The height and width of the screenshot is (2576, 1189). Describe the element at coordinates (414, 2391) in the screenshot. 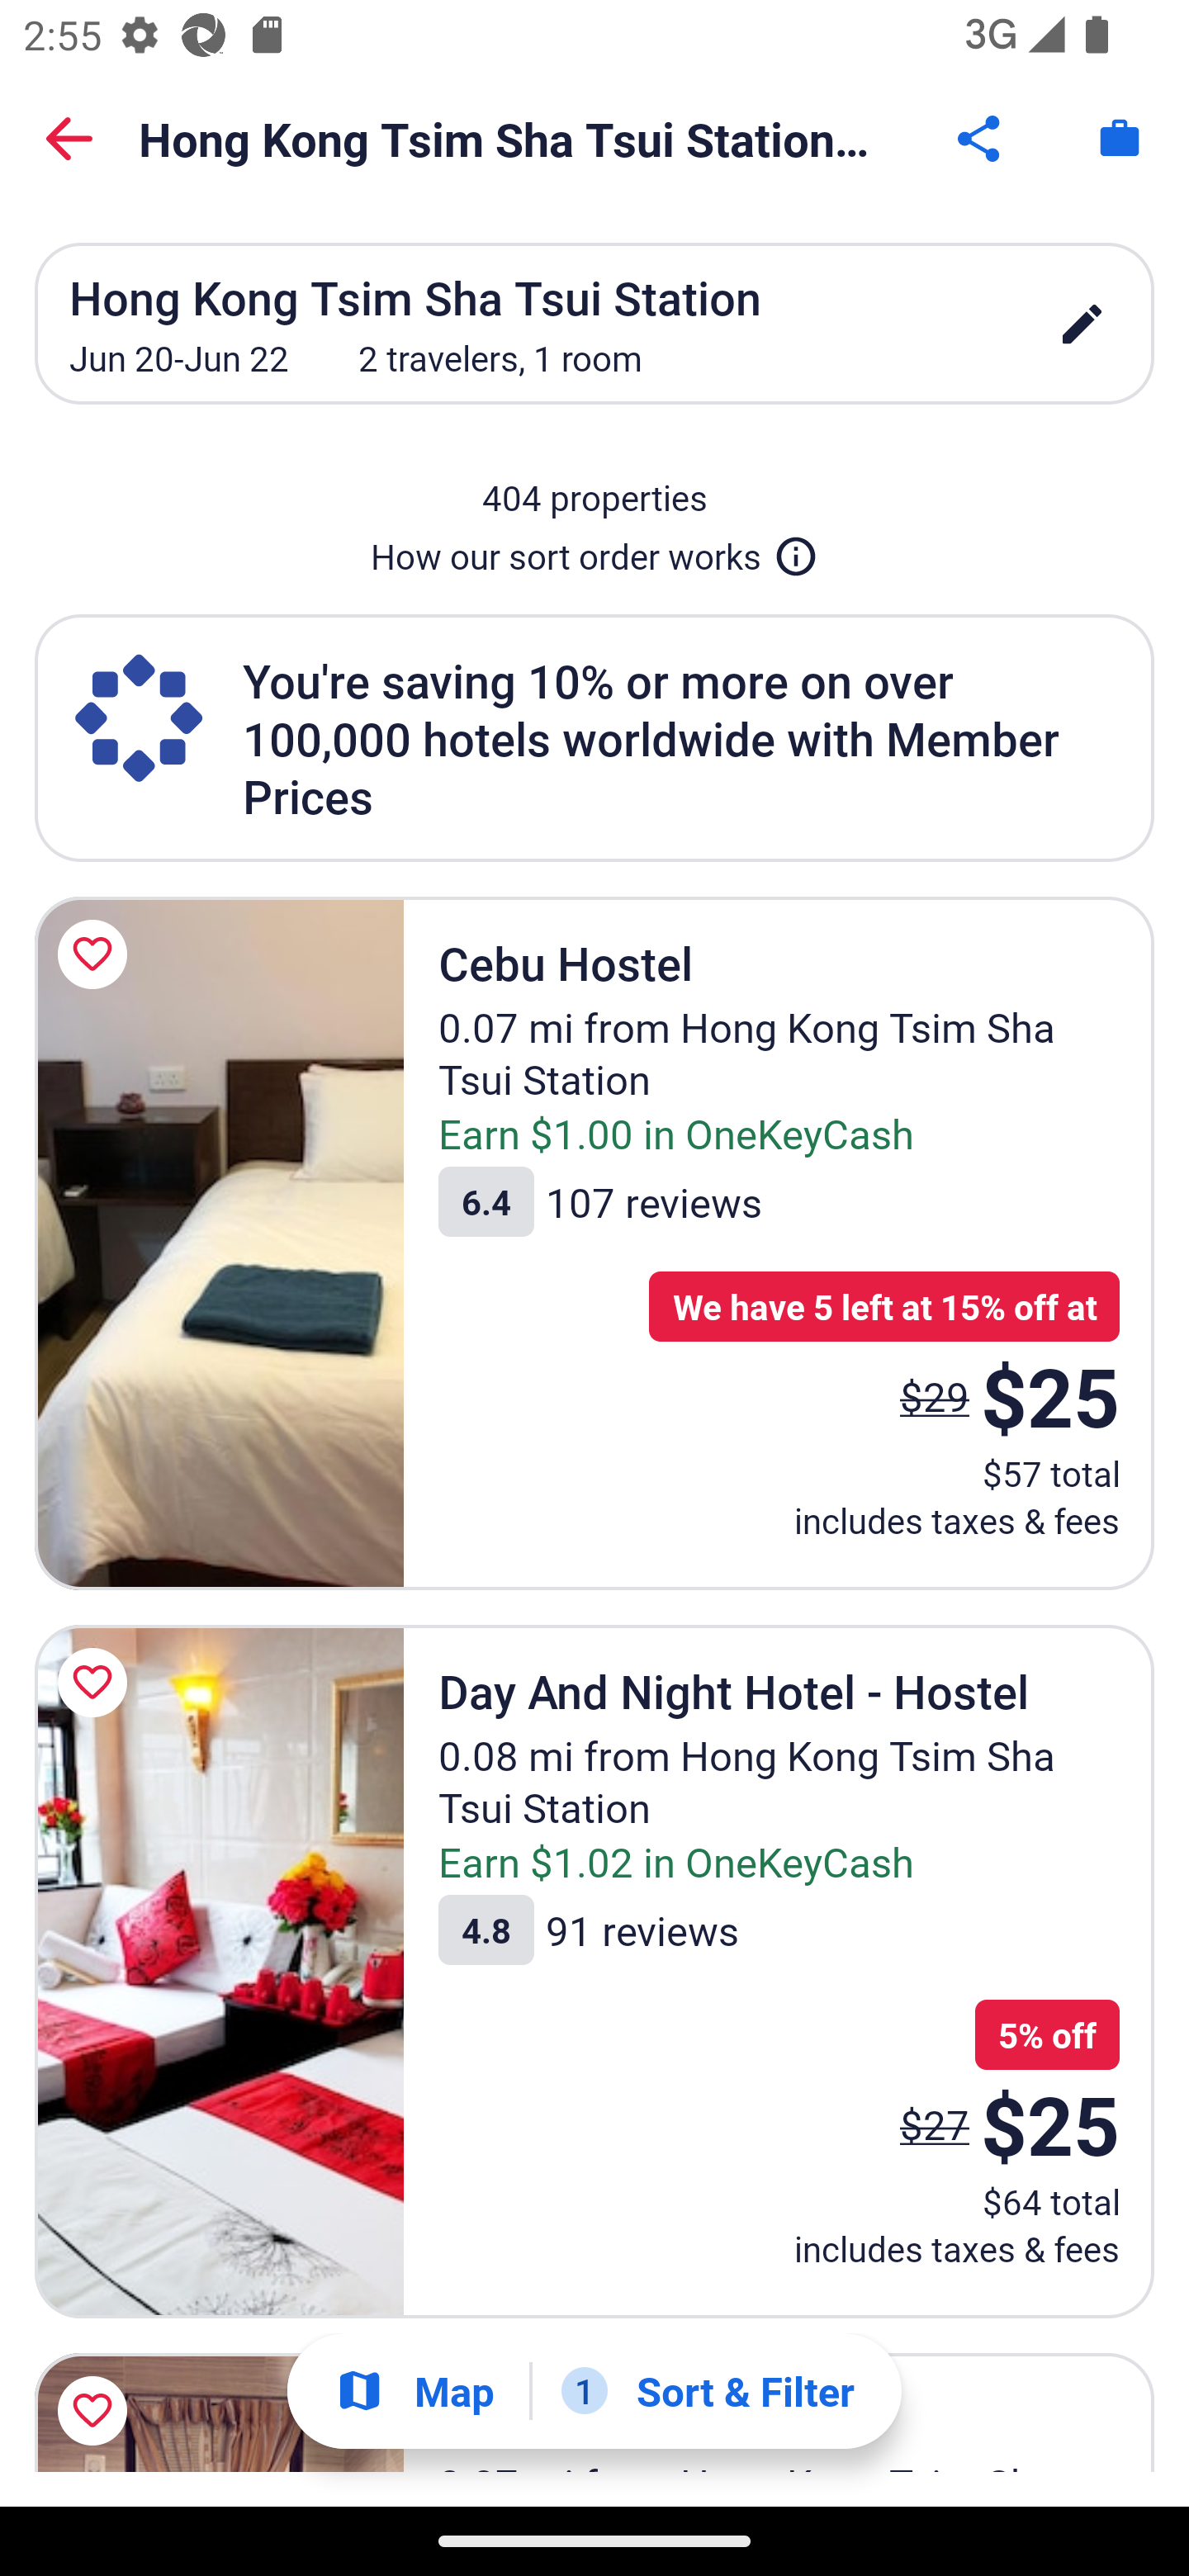

I see `Show map Map Show map Button` at that location.